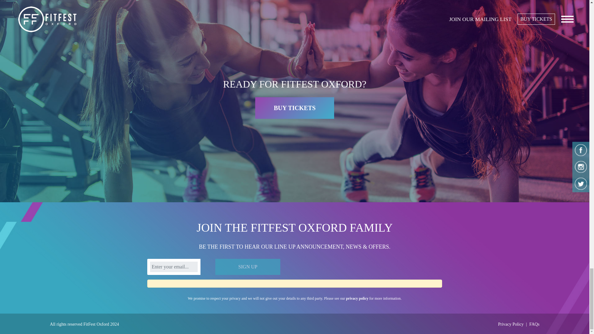  What do you see at coordinates (511, 324) in the screenshot?
I see `Privacy Policy` at bounding box center [511, 324].